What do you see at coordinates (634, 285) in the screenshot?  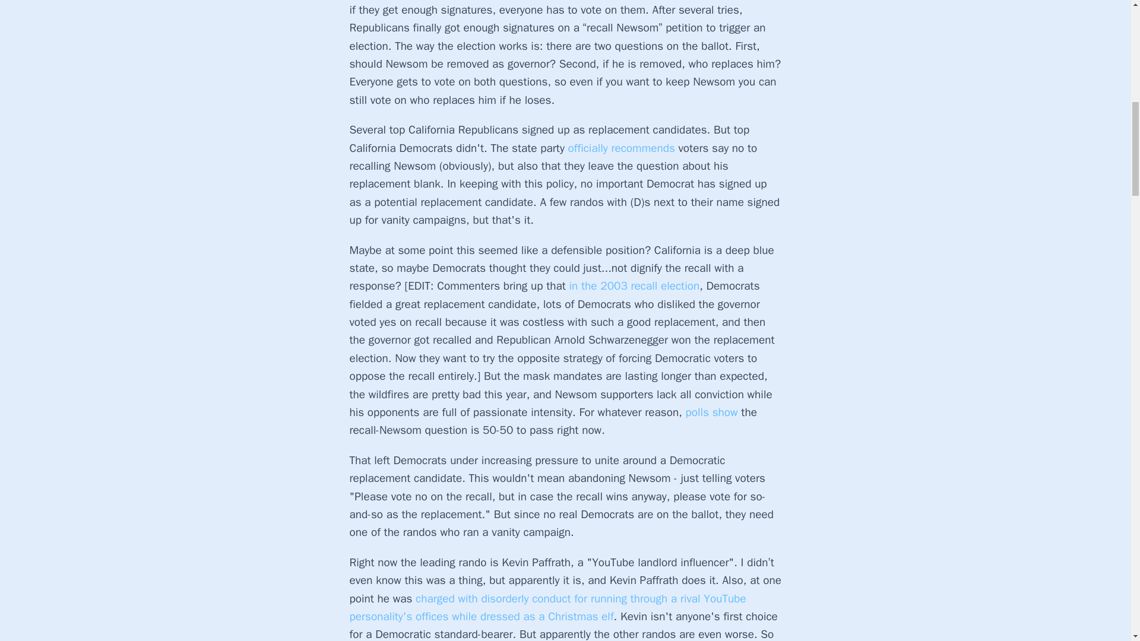 I see `in the 2003 recall election` at bounding box center [634, 285].